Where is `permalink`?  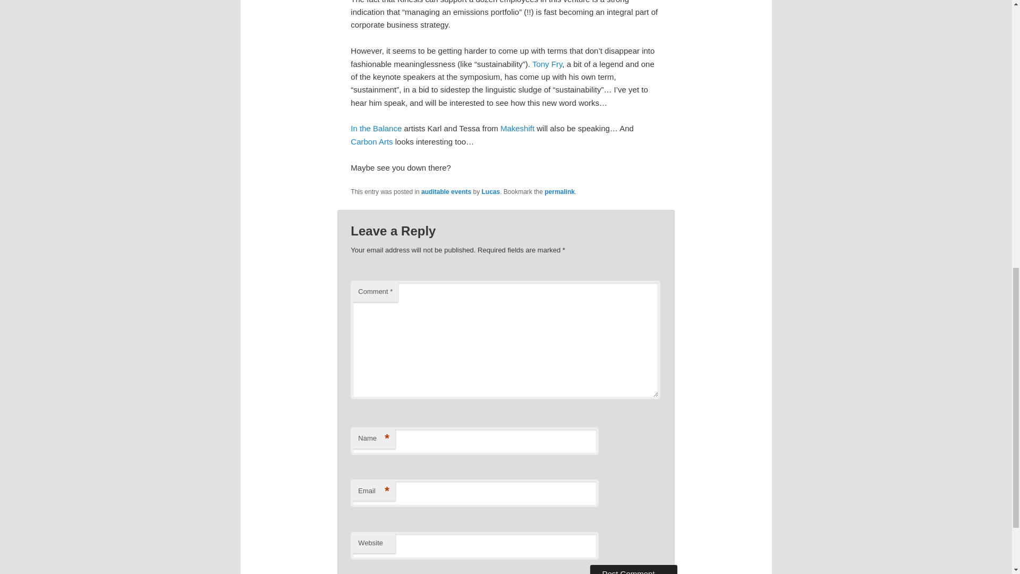 permalink is located at coordinates (560, 192).